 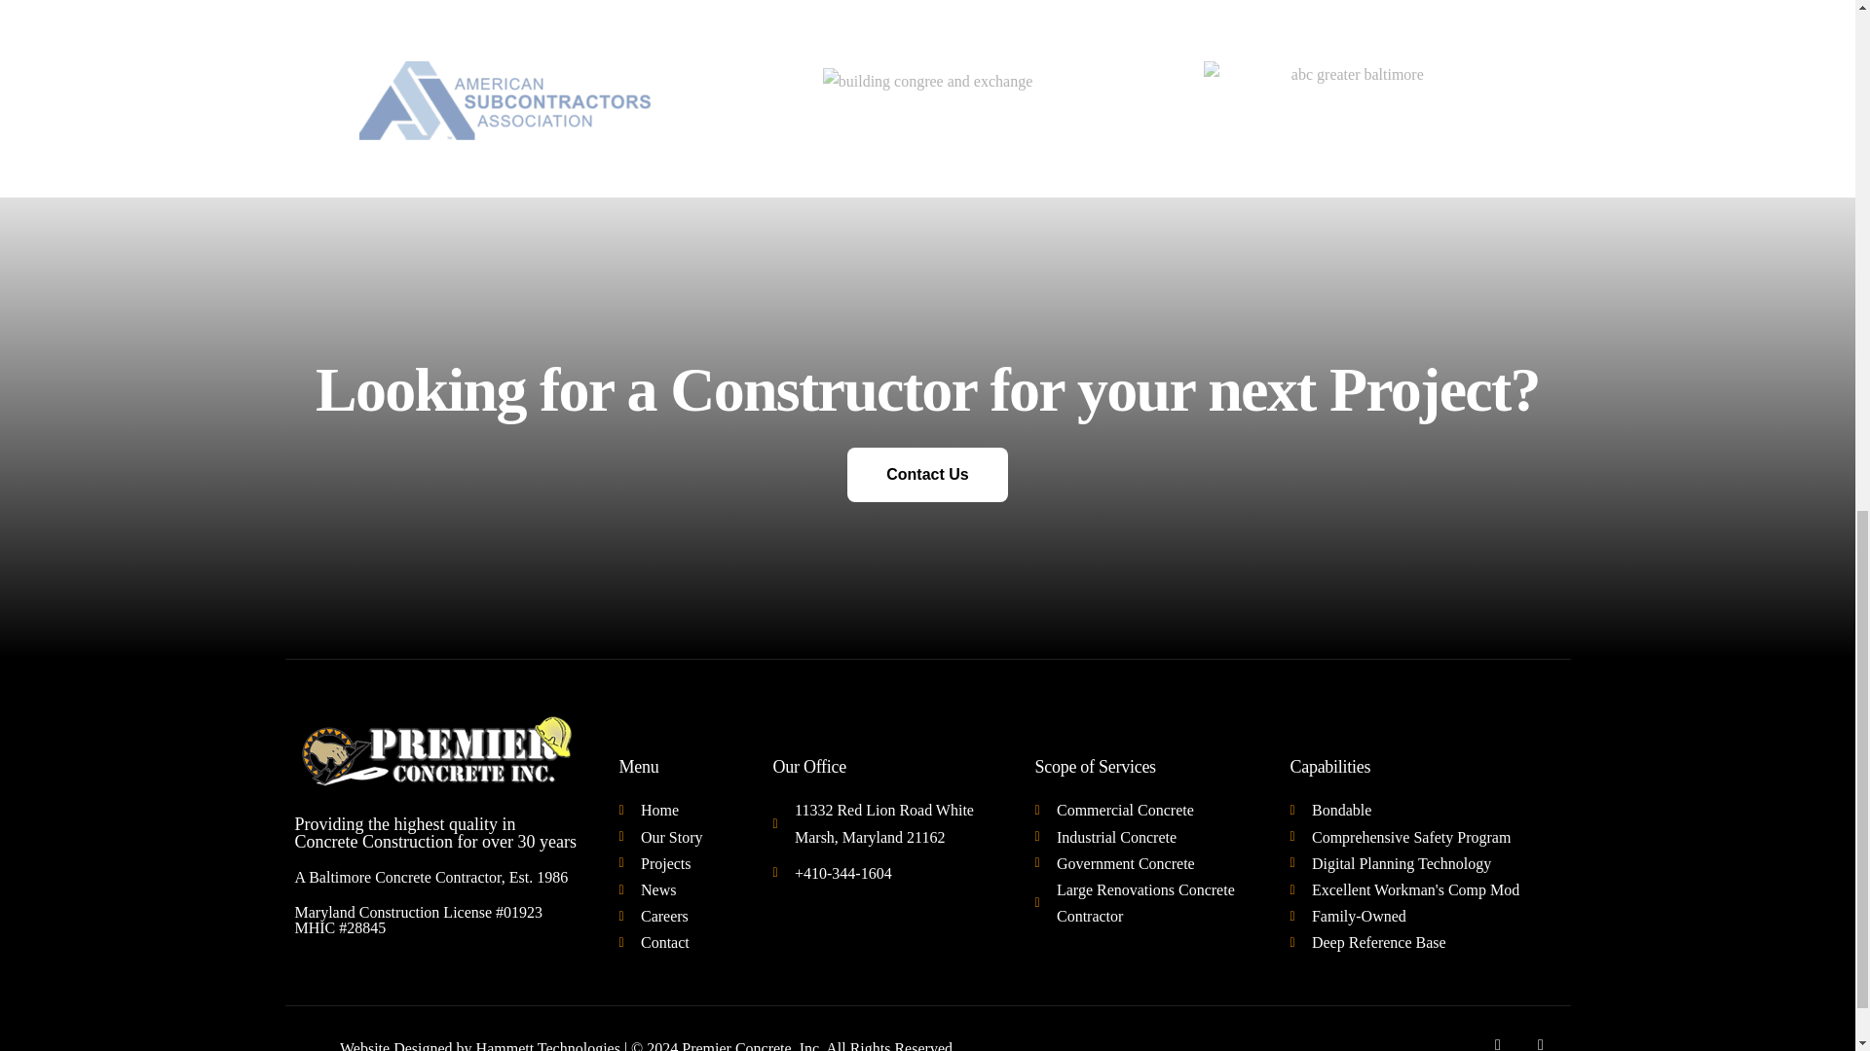 What do you see at coordinates (436, 751) in the screenshot?
I see `Premier Concrete Logo White - Premier Concrete Inc.` at bounding box center [436, 751].